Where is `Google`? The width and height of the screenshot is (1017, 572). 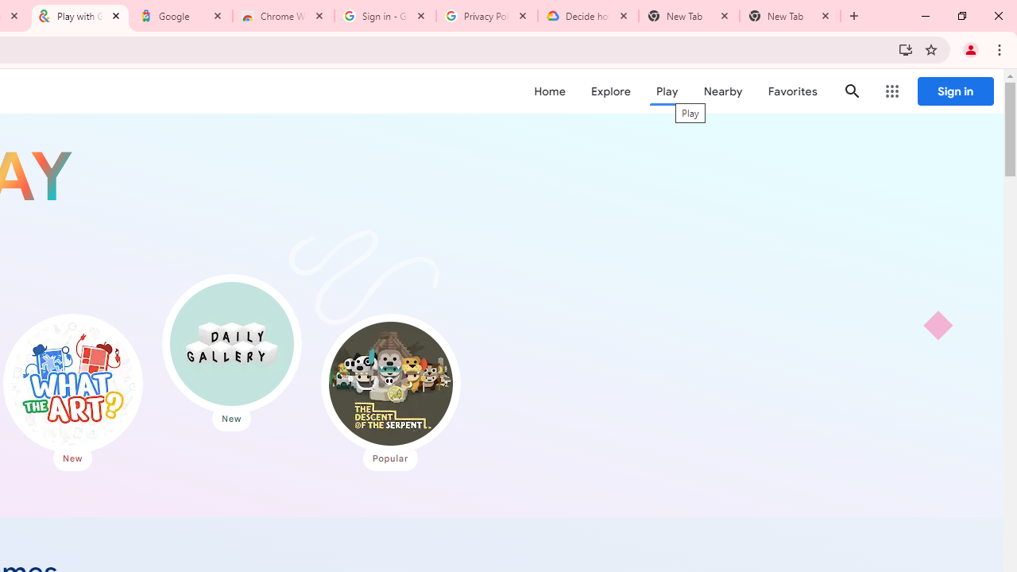
Google is located at coordinates (182, 16).